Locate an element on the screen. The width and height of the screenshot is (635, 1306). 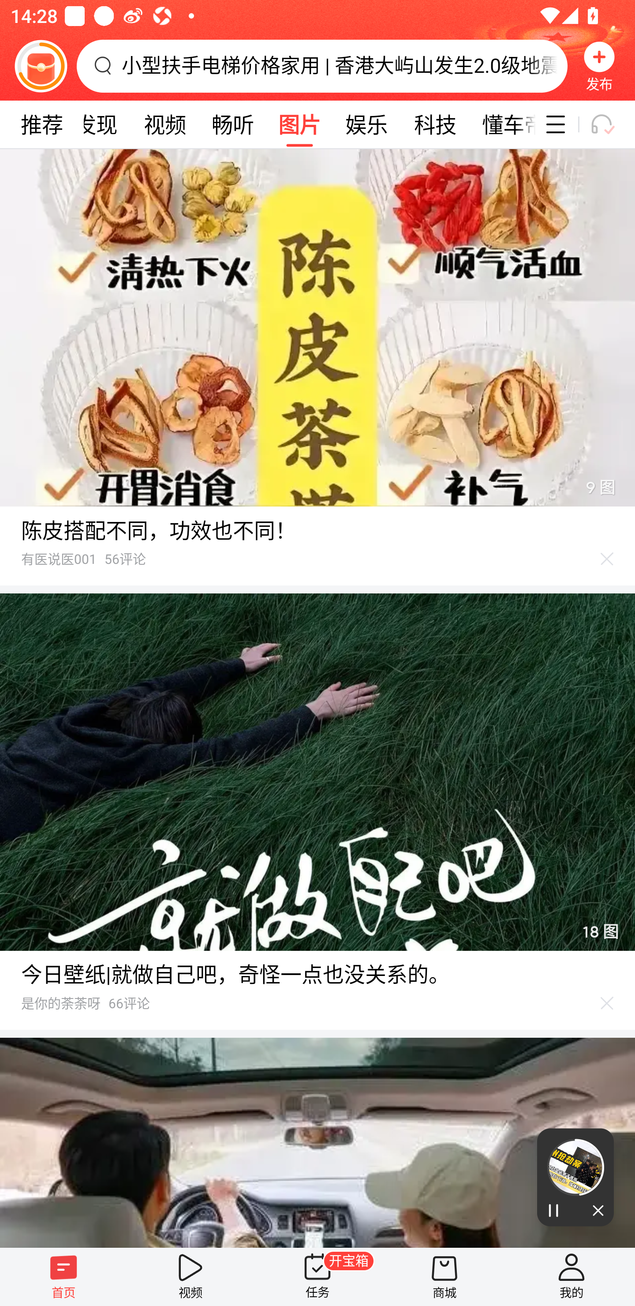
不感兴趣 is located at coordinates (607, 1003).